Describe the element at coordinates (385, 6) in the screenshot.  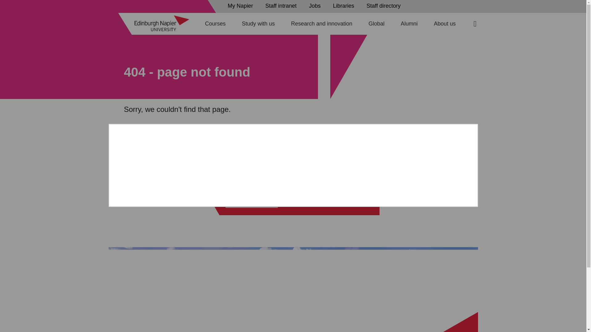
I see `Staff directory` at that location.